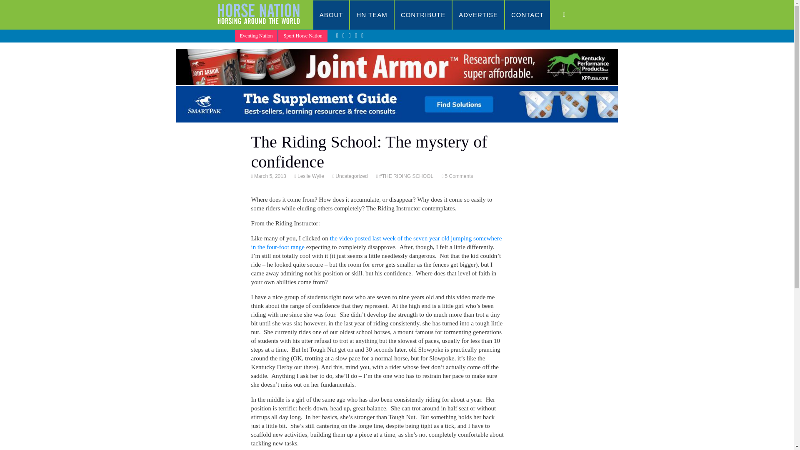 The height and width of the screenshot is (450, 800). Describe the element at coordinates (527, 15) in the screenshot. I see `CONTACT` at that location.